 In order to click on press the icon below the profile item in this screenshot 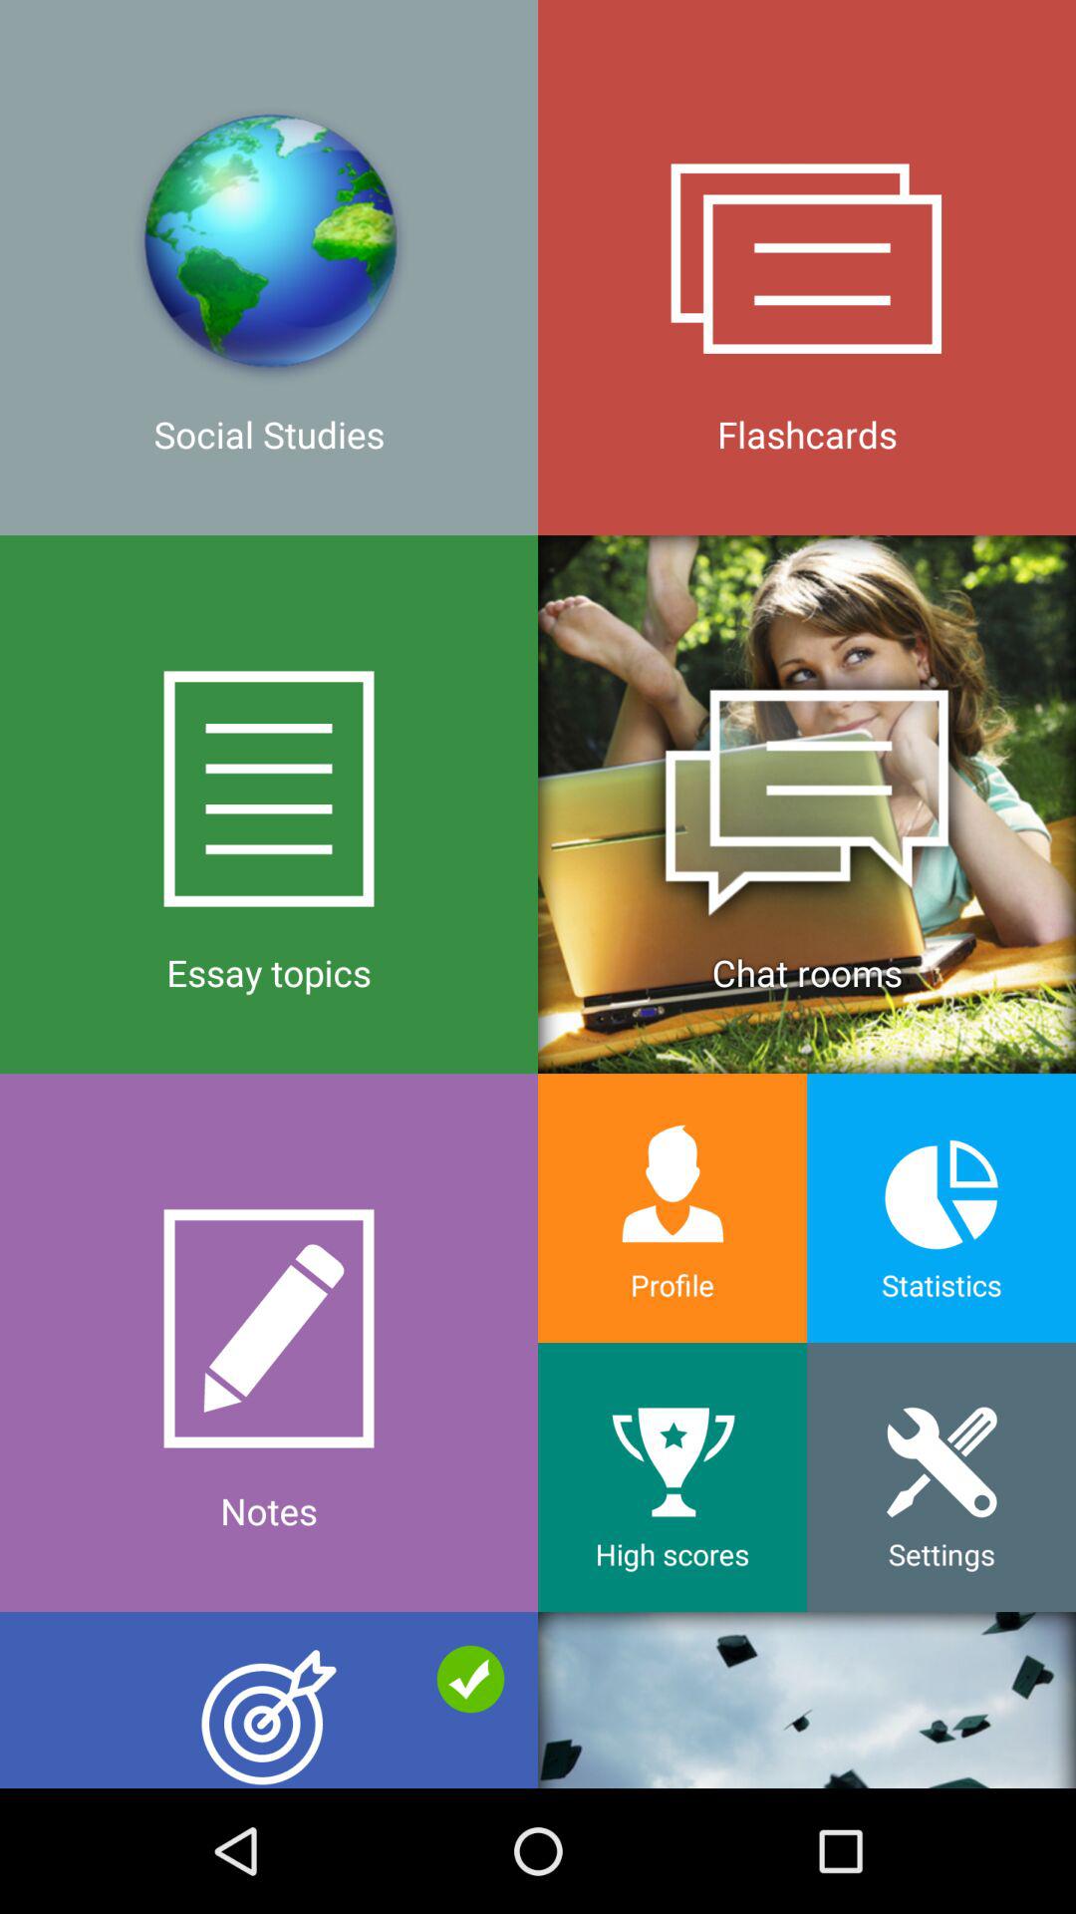, I will do `click(672, 1477)`.